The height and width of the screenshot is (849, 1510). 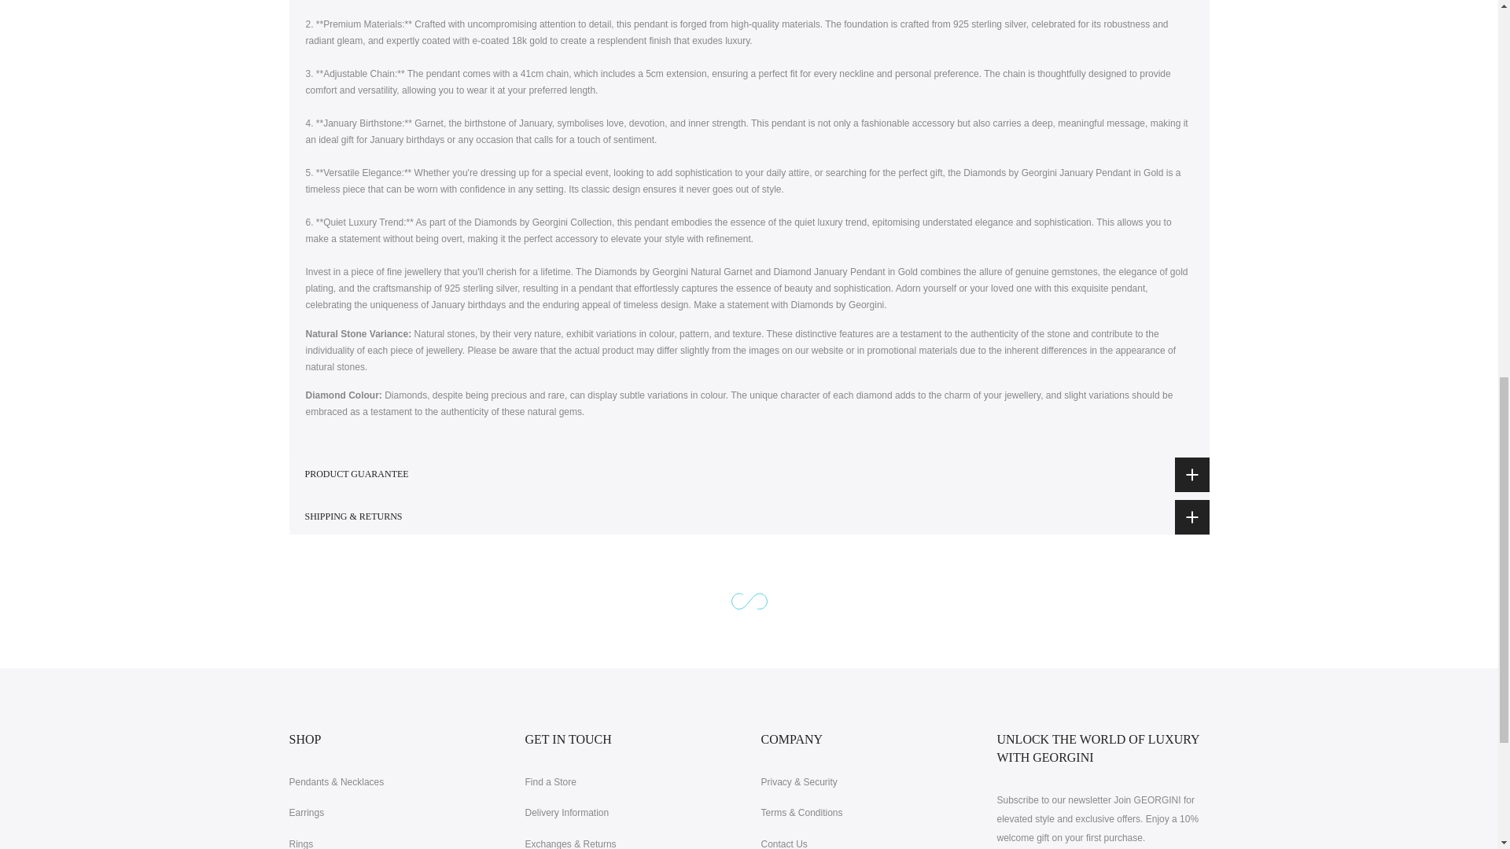 I want to click on Rings, so click(x=302, y=844).